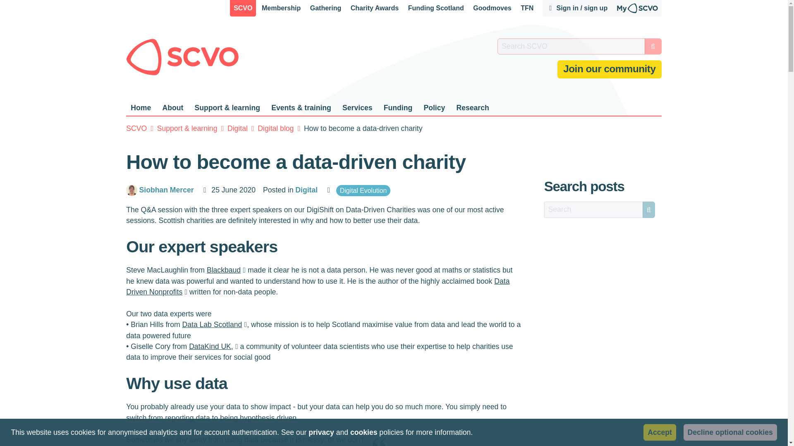 The width and height of the screenshot is (794, 446). I want to click on Accept, so click(659, 432).